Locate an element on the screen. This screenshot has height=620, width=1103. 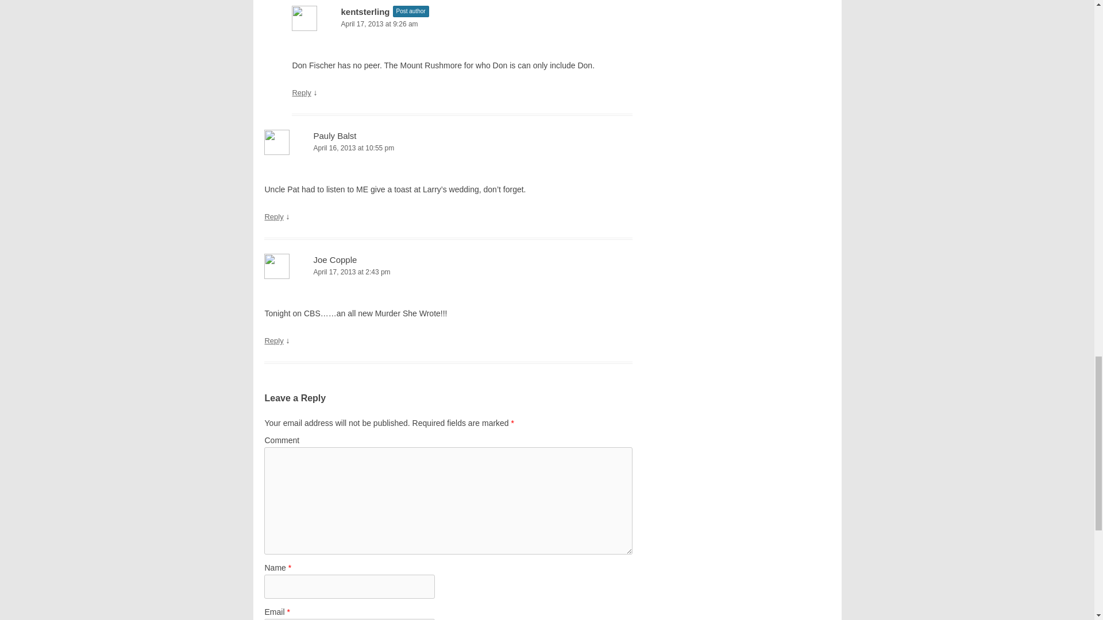
Reply is located at coordinates (301, 92).